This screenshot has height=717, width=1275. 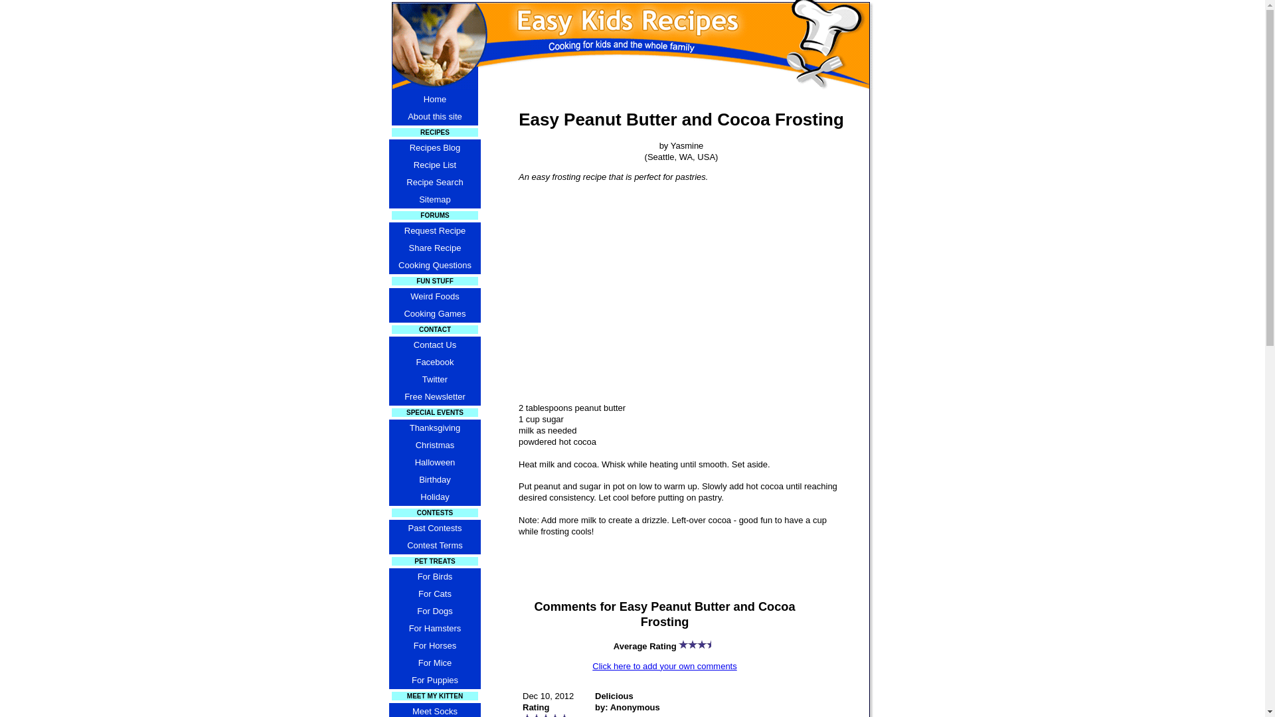 I want to click on Share Recipe, so click(x=434, y=248).